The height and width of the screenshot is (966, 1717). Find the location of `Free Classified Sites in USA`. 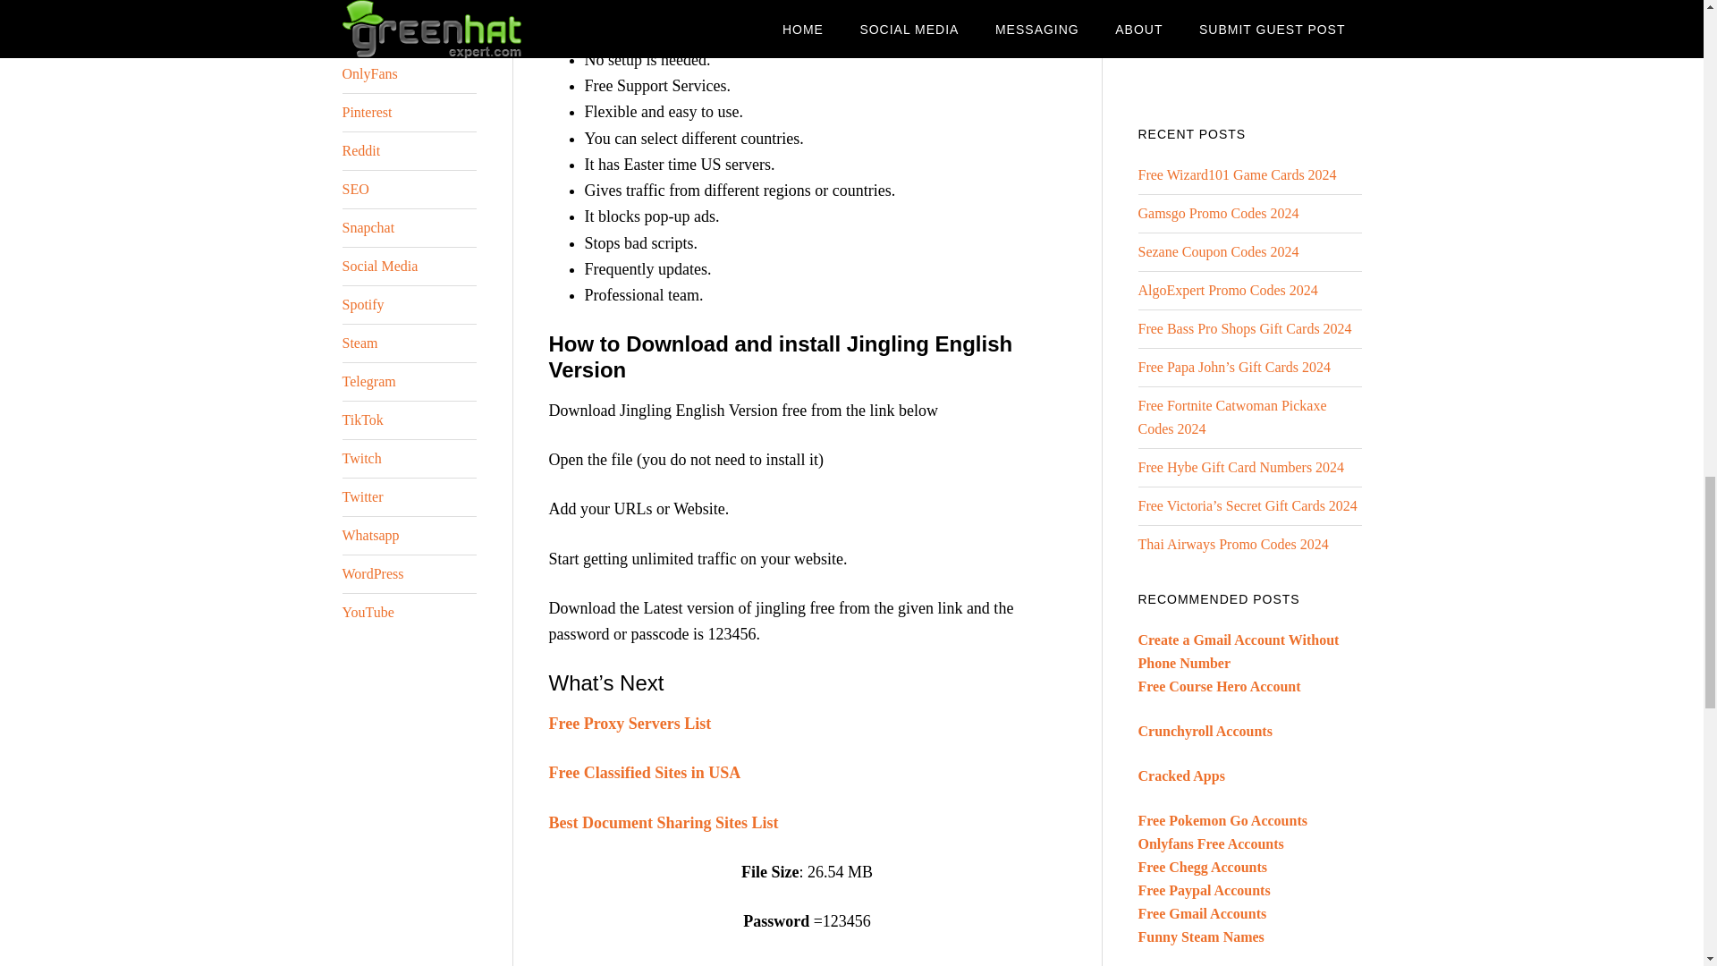

Free Classified Sites in USA is located at coordinates (646, 773).